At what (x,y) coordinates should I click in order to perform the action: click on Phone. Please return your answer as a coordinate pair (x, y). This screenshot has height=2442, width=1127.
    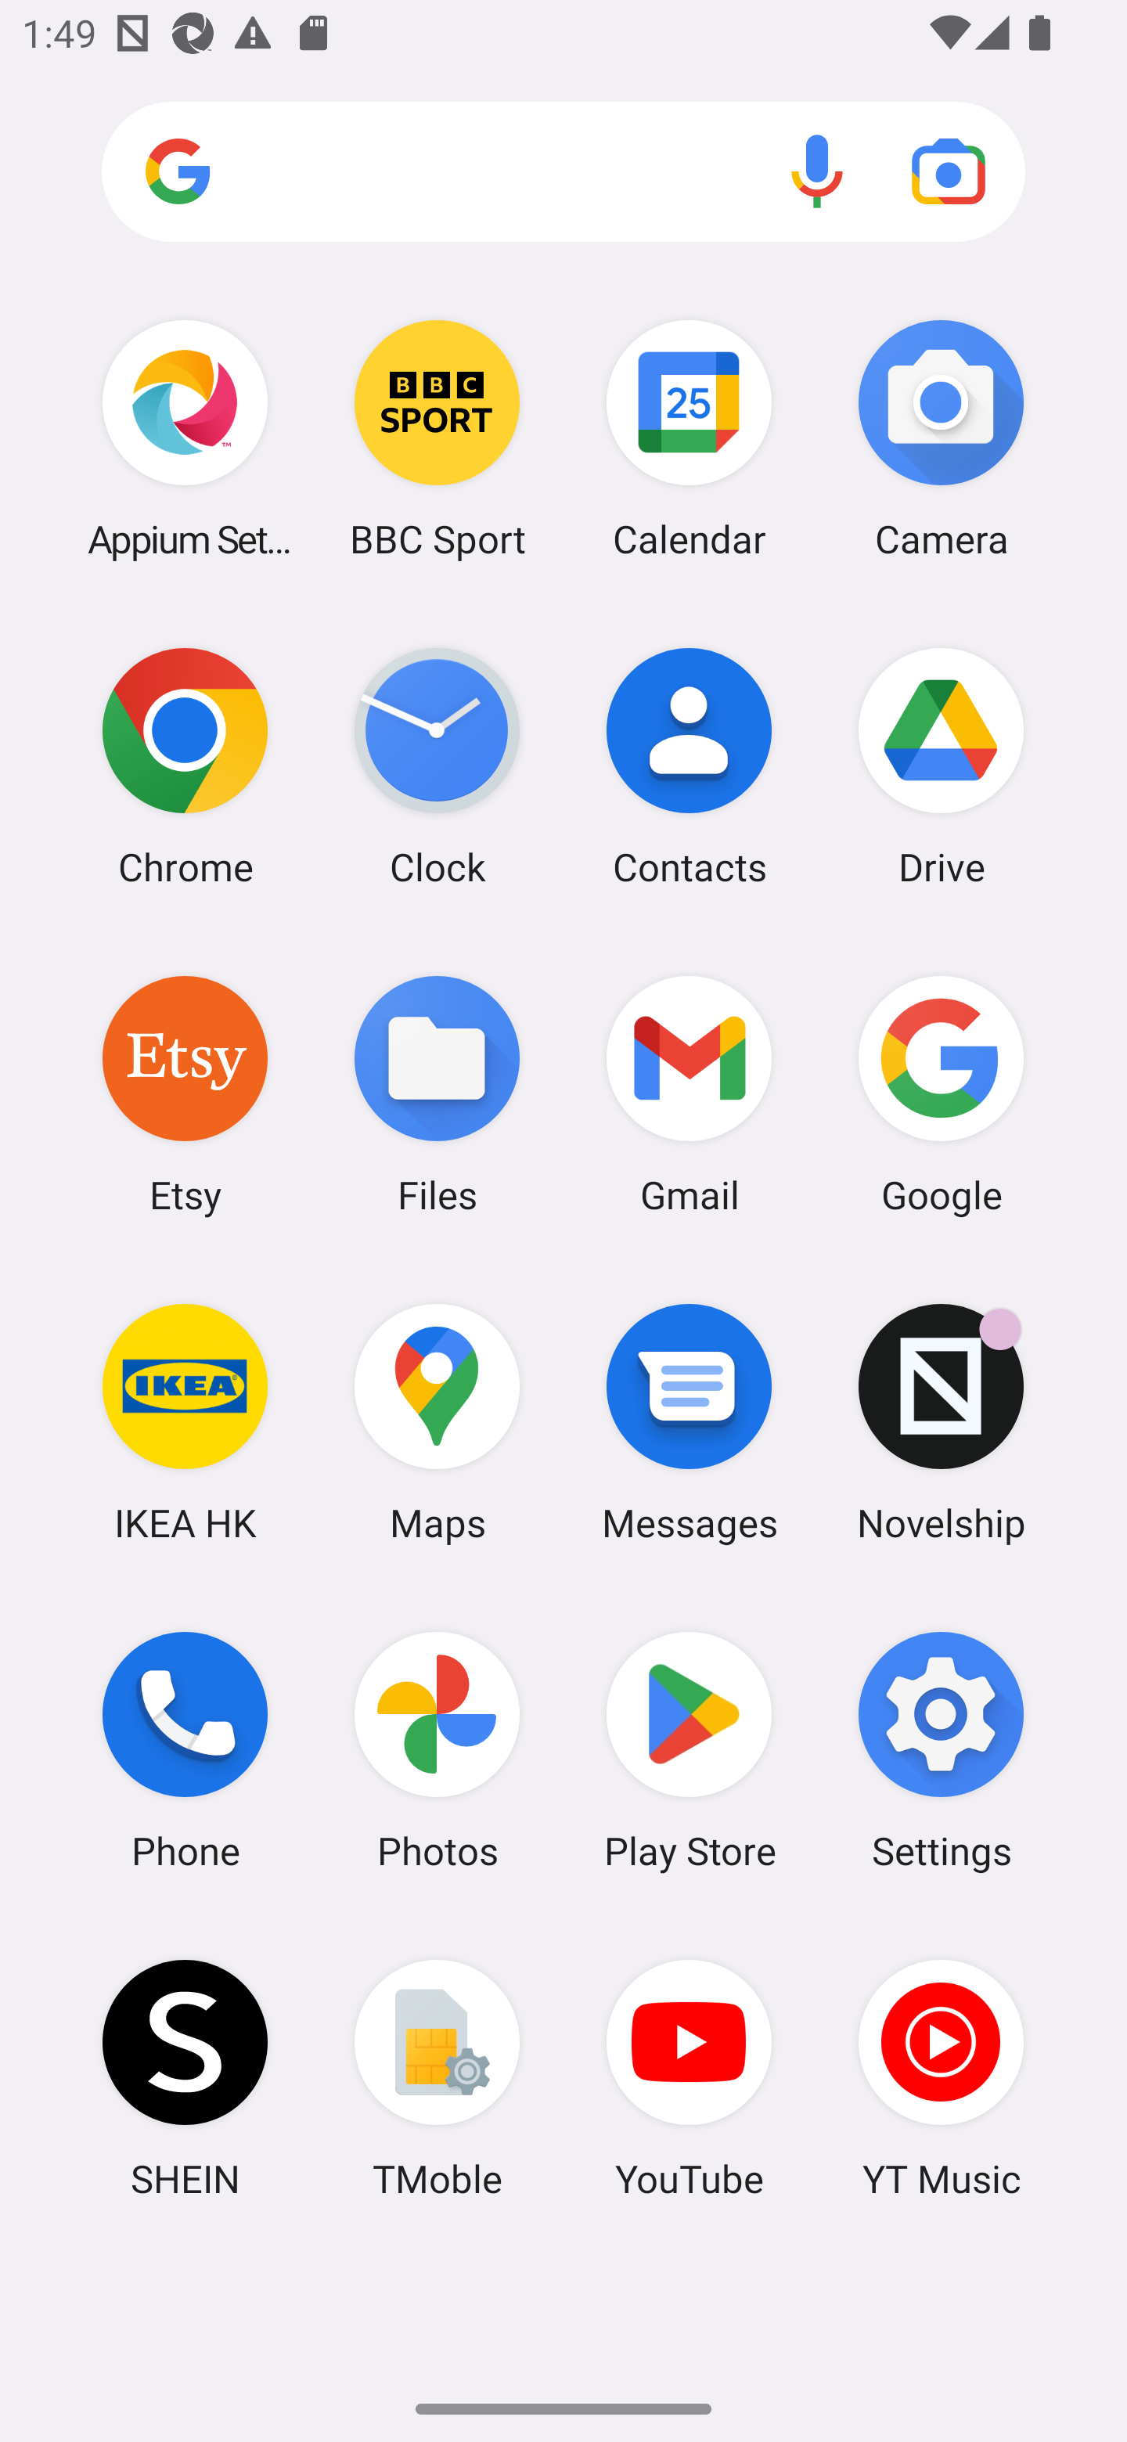
    Looking at the image, I should click on (185, 1751).